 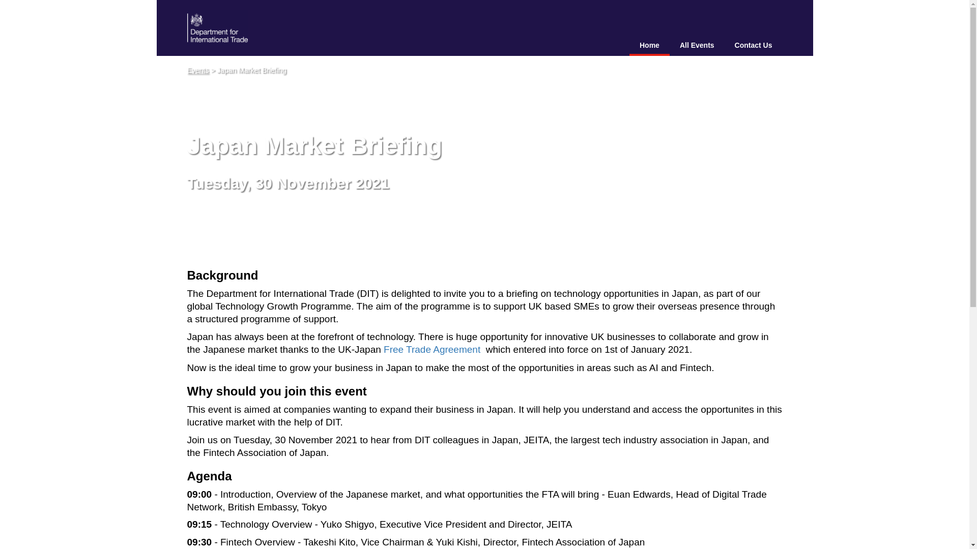 I want to click on Events, so click(x=198, y=70).